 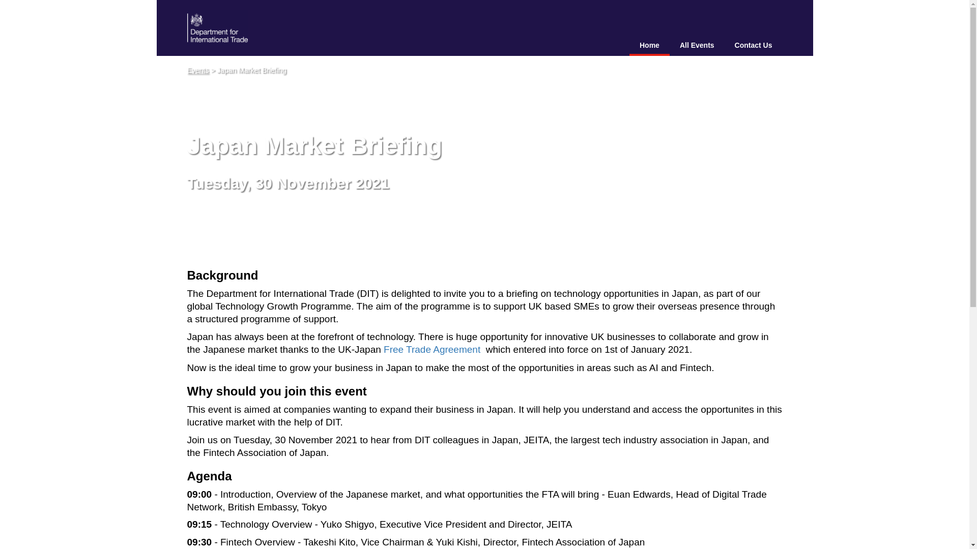 I want to click on Events, so click(x=198, y=70).